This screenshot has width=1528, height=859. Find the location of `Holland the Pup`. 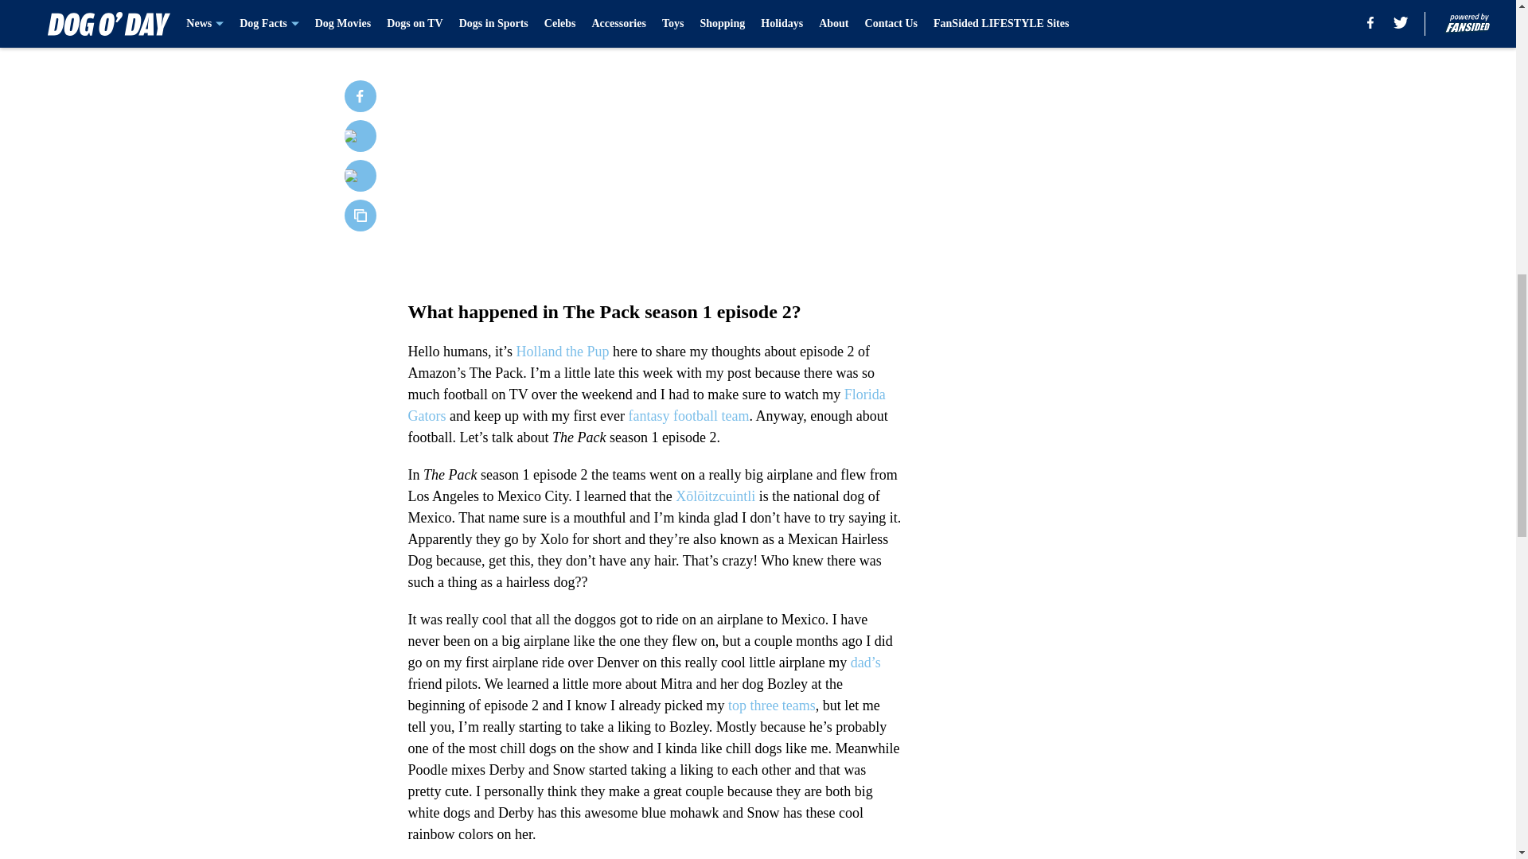

Holland the Pup is located at coordinates (562, 352).